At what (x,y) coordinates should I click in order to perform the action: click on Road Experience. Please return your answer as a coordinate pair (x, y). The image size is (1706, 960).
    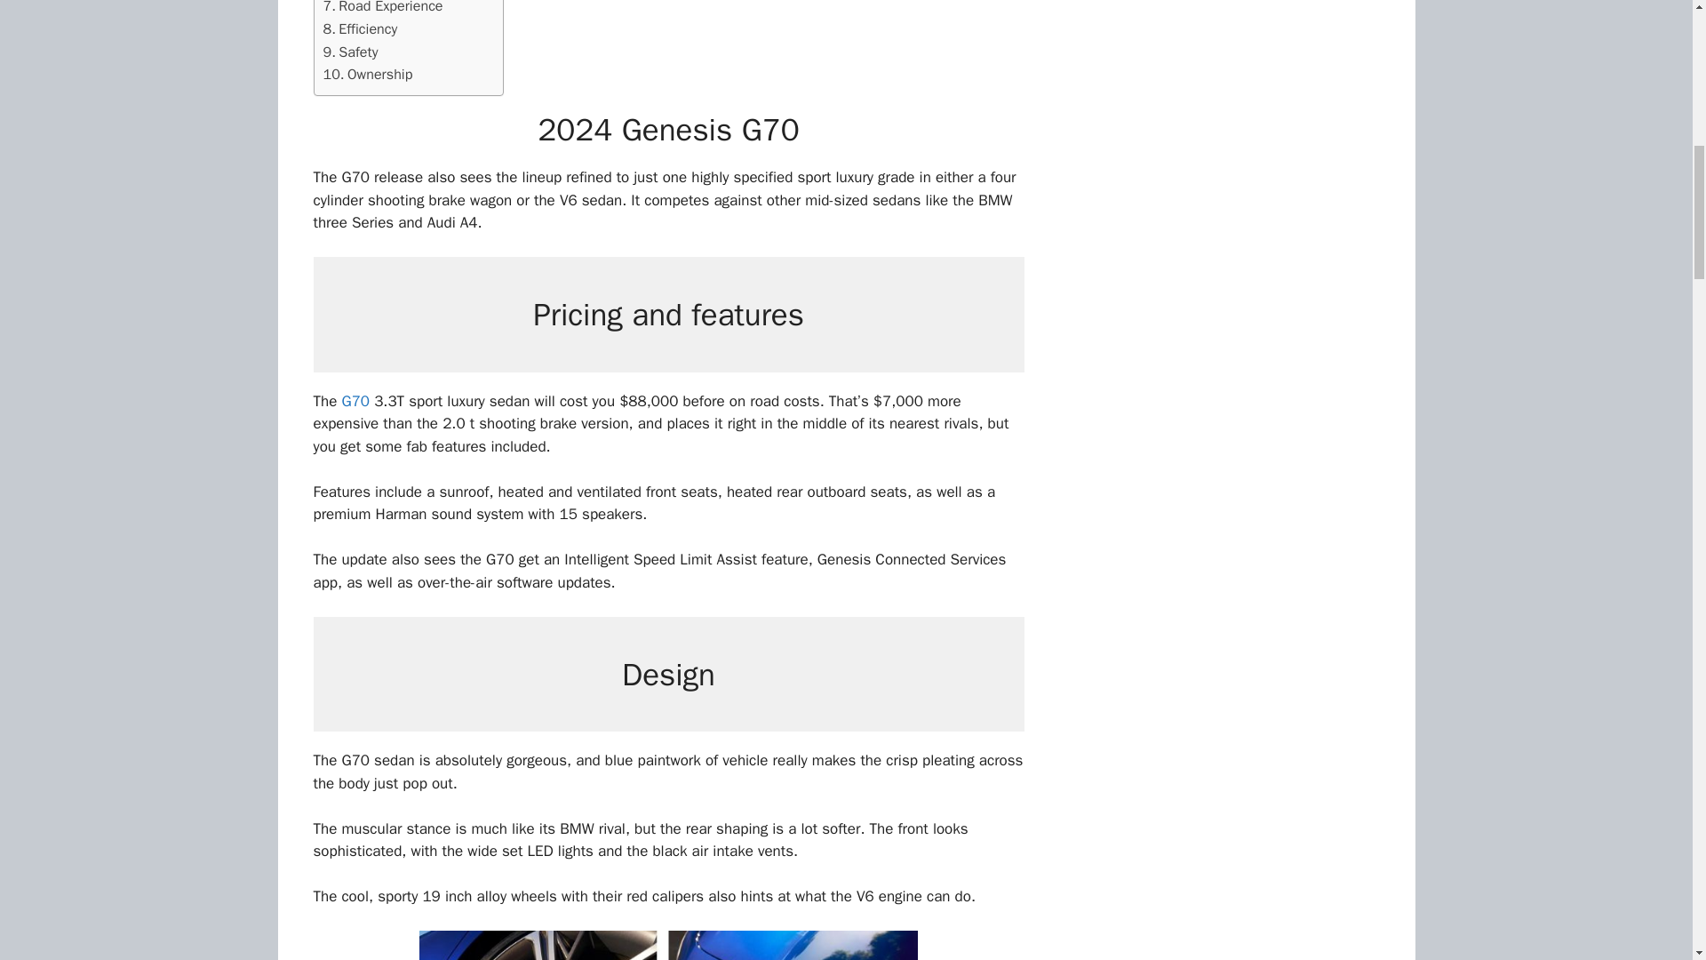
    Looking at the image, I should click on (384, 9).